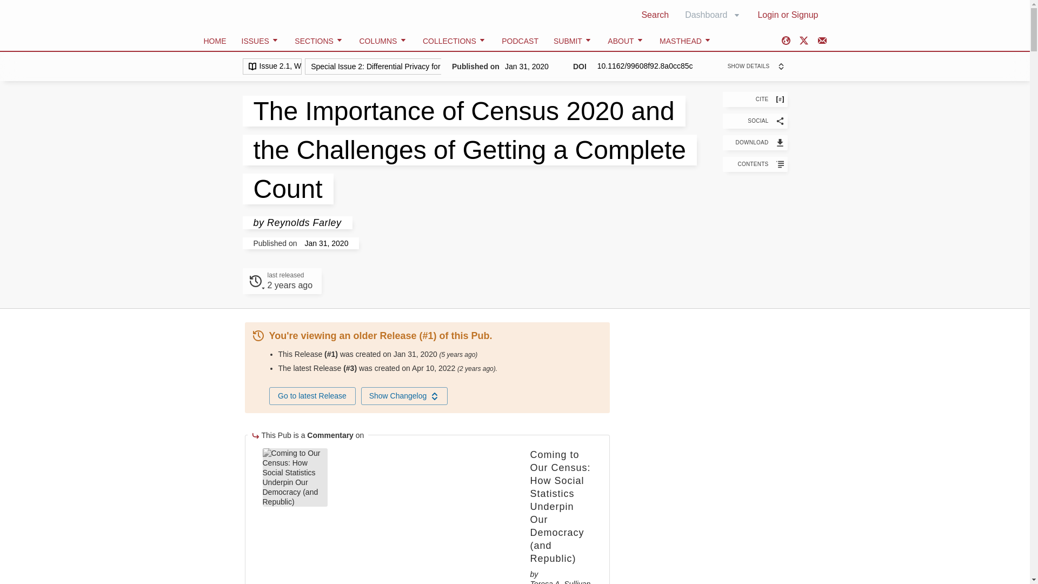  I want to click on Go to latest Release, so click(271, 67).